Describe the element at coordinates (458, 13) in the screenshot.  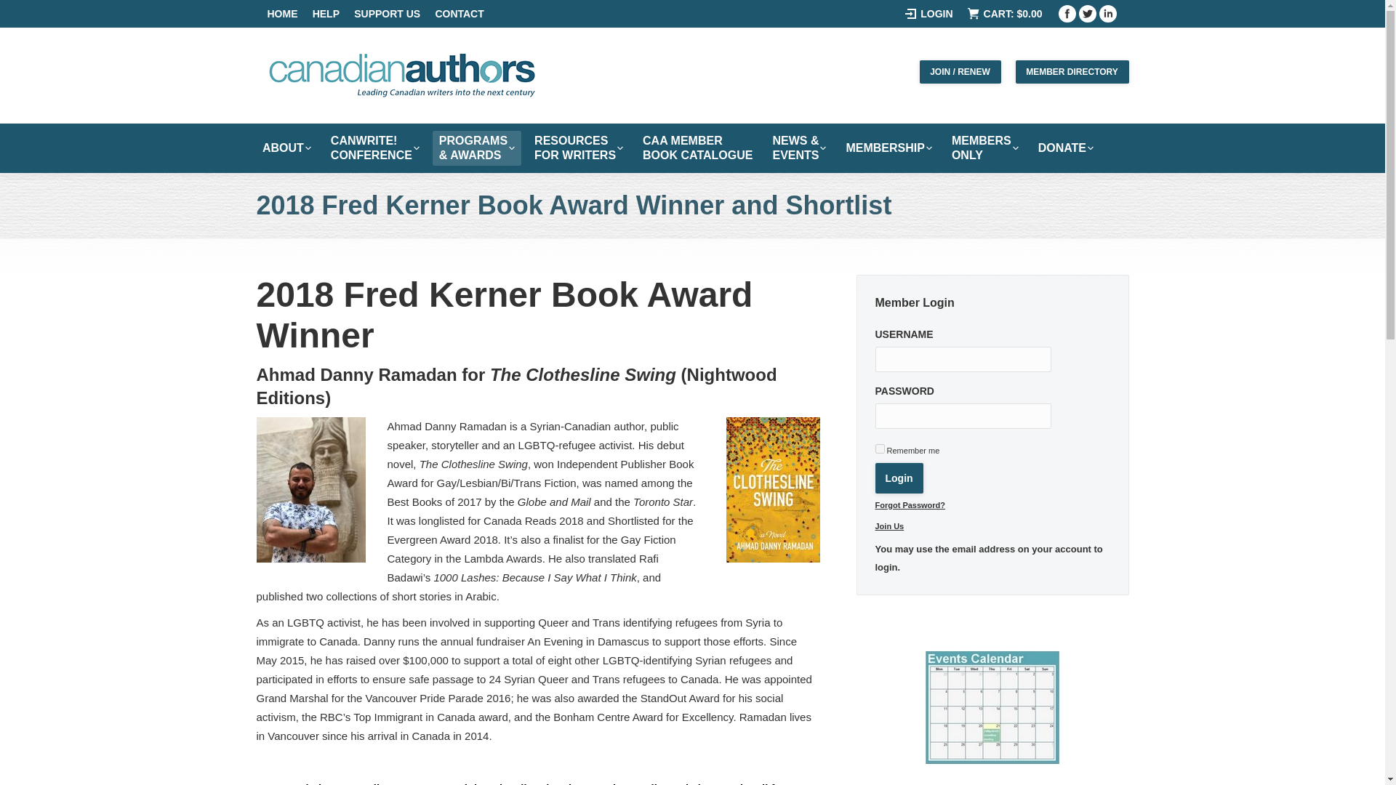
I see `Login` at that location.